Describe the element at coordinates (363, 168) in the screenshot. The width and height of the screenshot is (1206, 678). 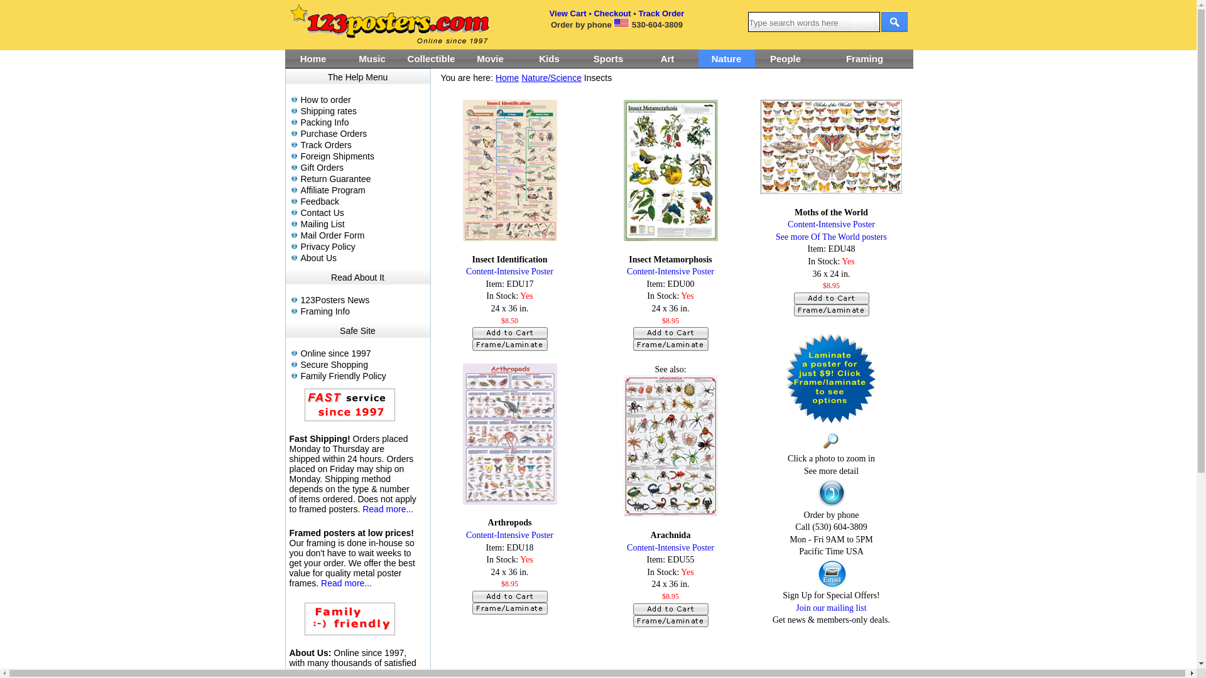
I see `Gift Orders` at that location.